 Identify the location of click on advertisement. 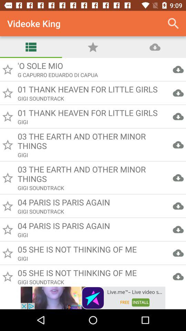
(93, 298).